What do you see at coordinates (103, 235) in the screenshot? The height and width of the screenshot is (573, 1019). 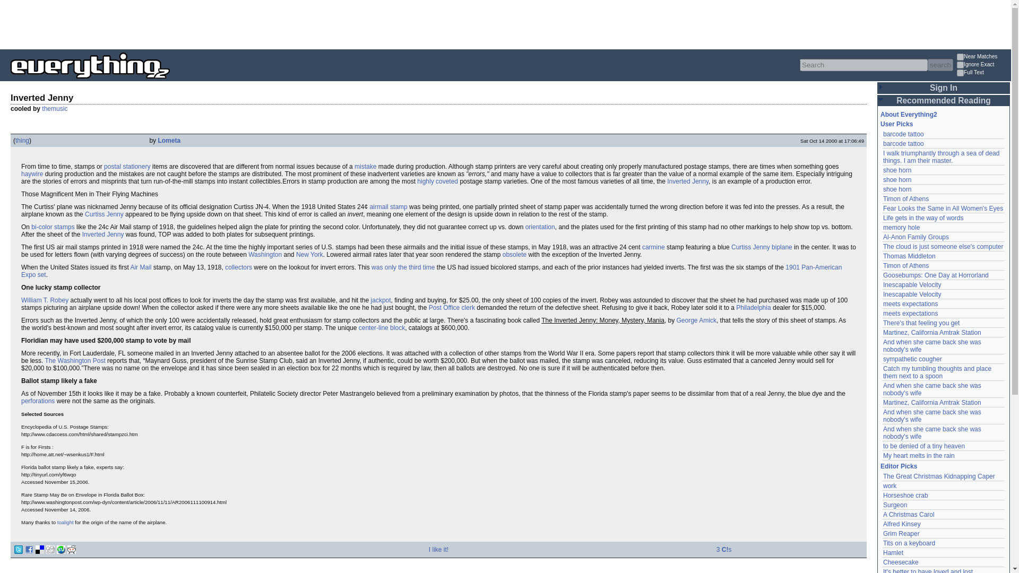 I see `Inverted Jenny` at bounding box center [103, 235].